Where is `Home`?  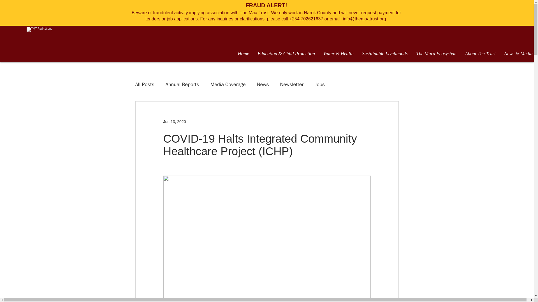 Home is located at coordinates (243, 54).